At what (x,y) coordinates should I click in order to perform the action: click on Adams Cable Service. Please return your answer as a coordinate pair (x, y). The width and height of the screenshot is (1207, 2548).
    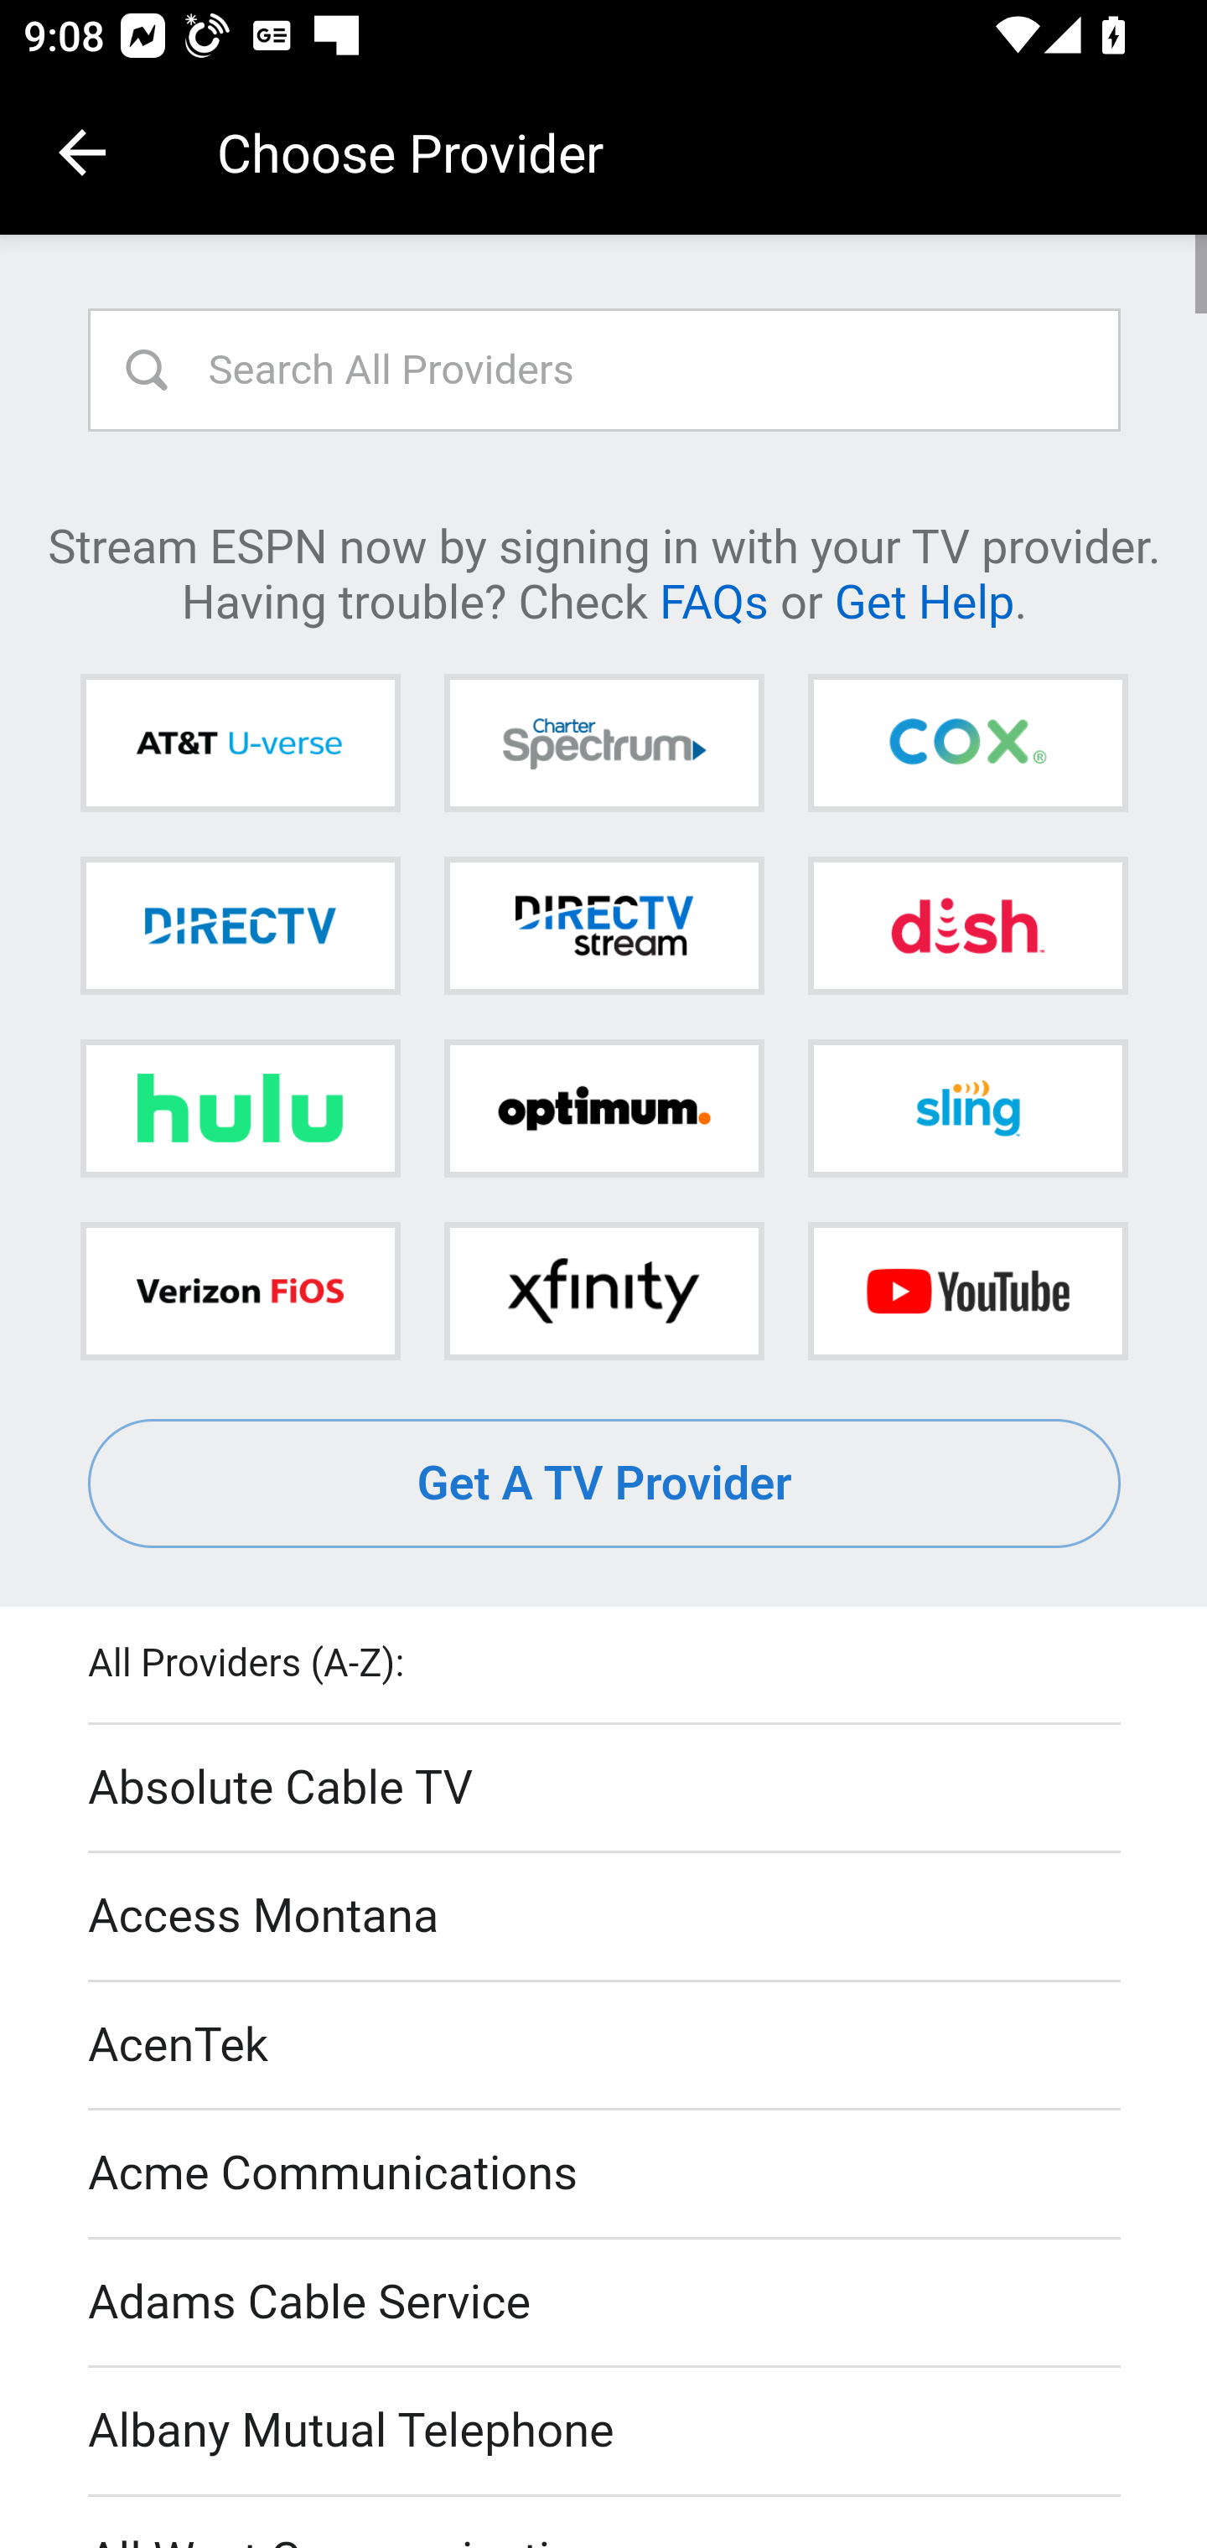
    Looking at the image, I should click on (605, 2303).